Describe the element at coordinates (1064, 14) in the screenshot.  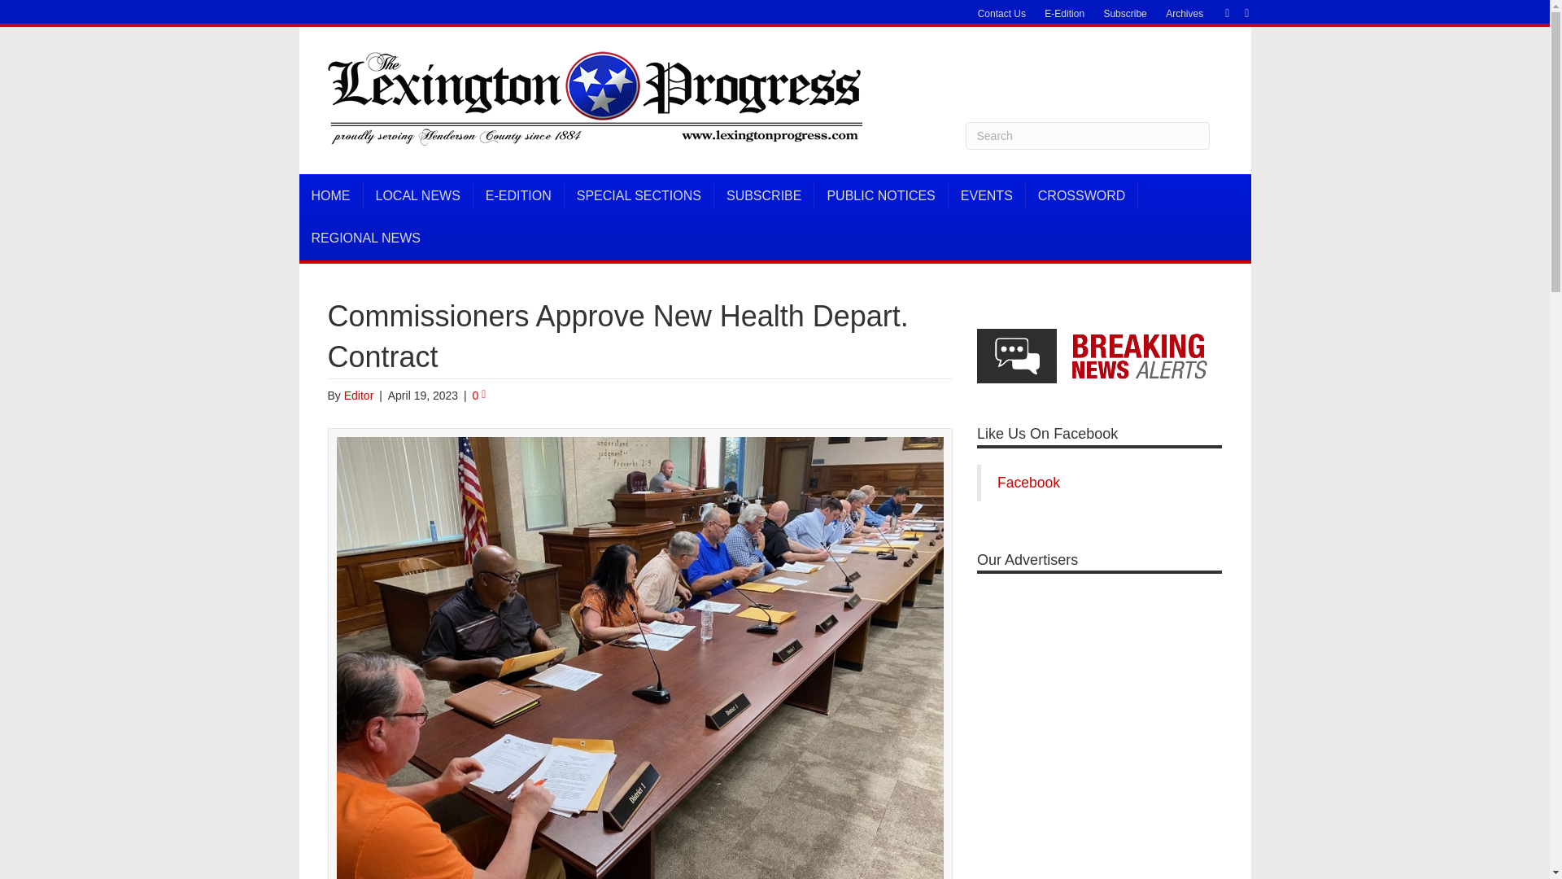
I see `E-Edition` at that location.